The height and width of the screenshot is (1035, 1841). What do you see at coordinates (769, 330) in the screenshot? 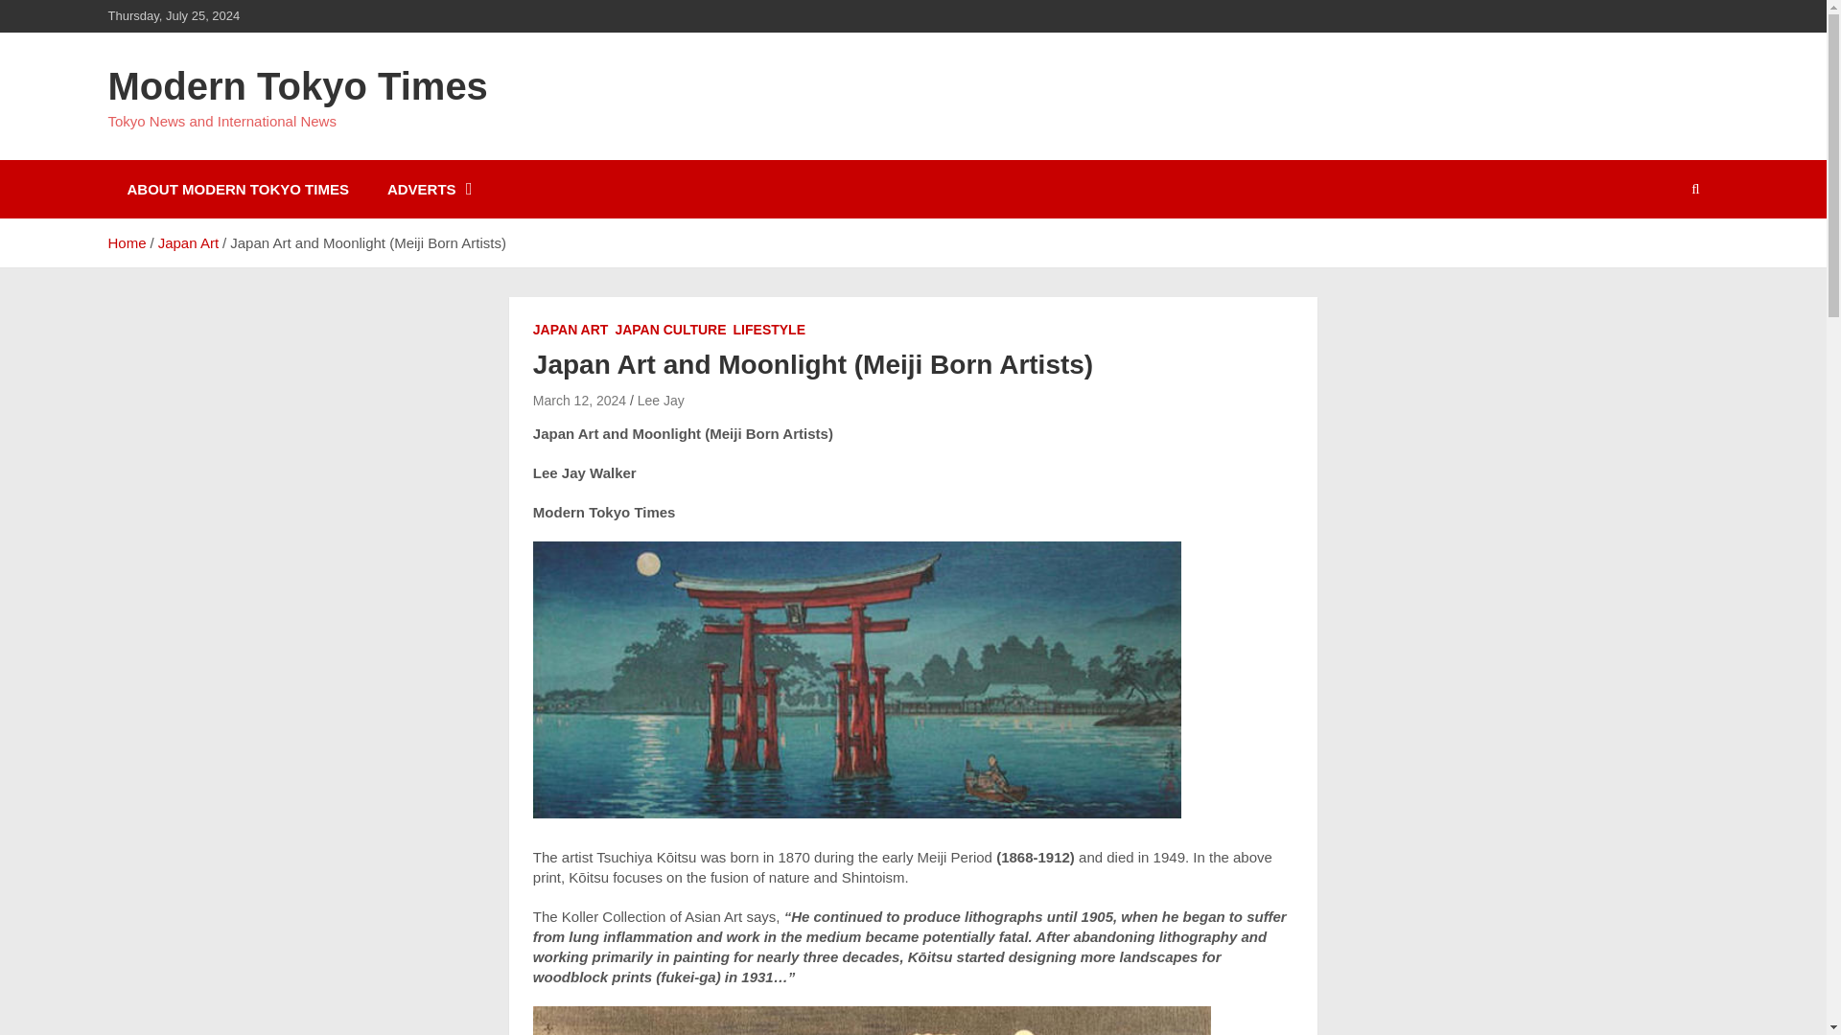
I see `LIFESTYLE` at bounding box center [769, 330].